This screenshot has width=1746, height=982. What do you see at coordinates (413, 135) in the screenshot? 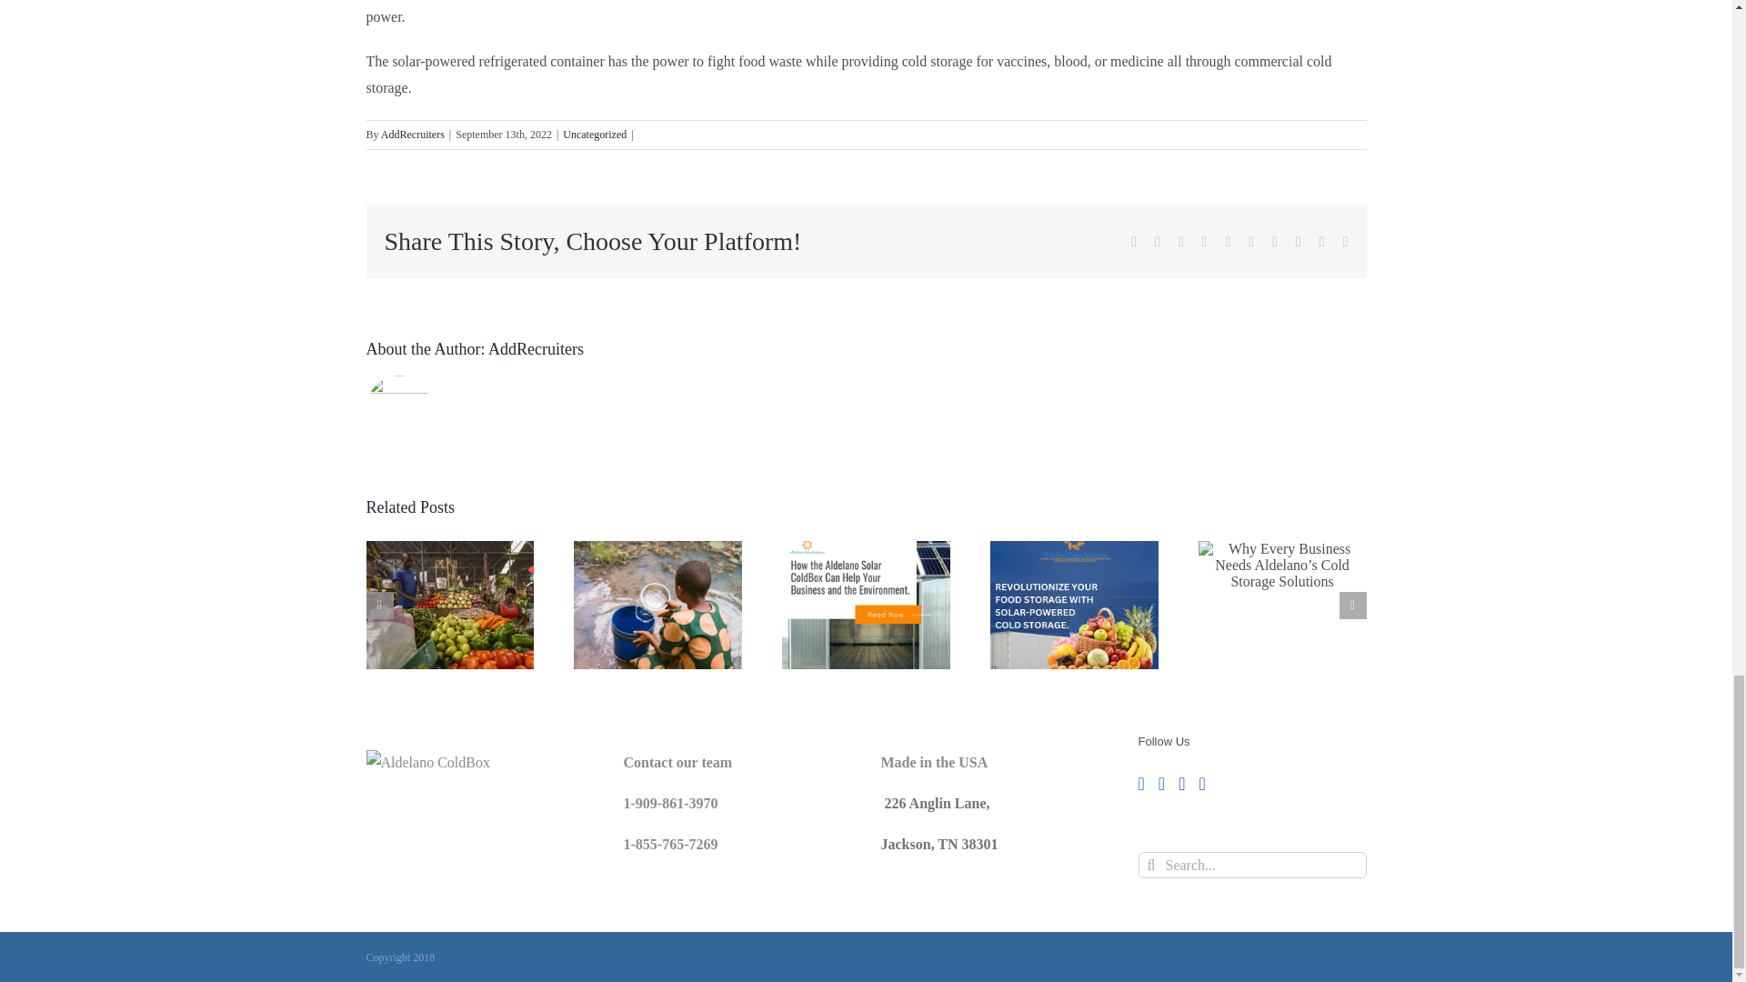
I see `Posts by AddRecruiters` at bounding box center [413, 135].